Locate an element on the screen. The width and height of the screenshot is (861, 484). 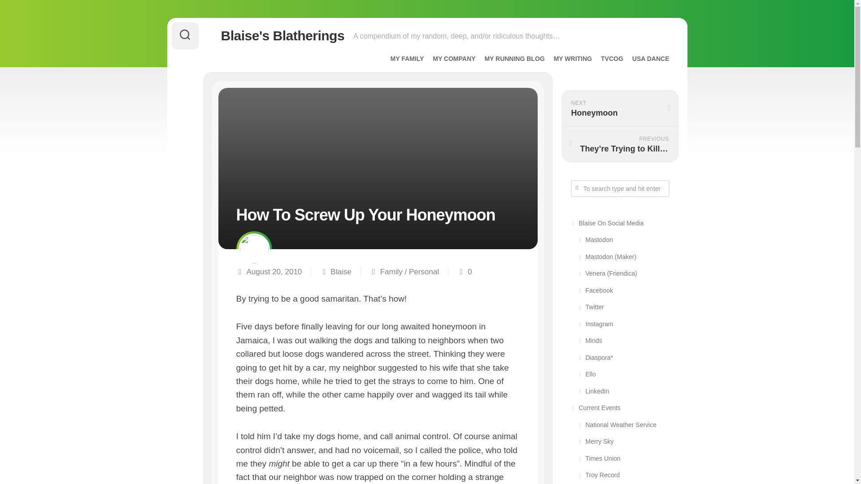
Minds is located at coordinates (619, 341).